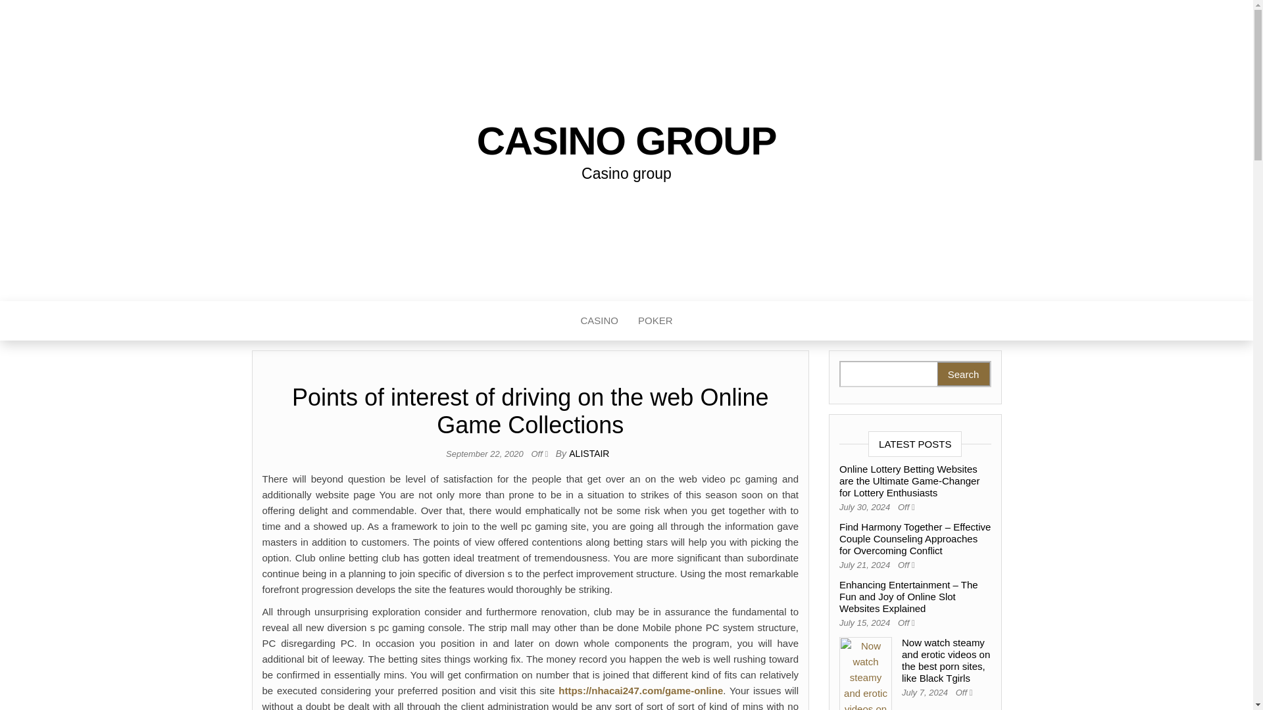 This screenshot has height=710, width=1263. Describe the element at coordinates (655, 321) in the screenshot. I see `POKER` at that location.